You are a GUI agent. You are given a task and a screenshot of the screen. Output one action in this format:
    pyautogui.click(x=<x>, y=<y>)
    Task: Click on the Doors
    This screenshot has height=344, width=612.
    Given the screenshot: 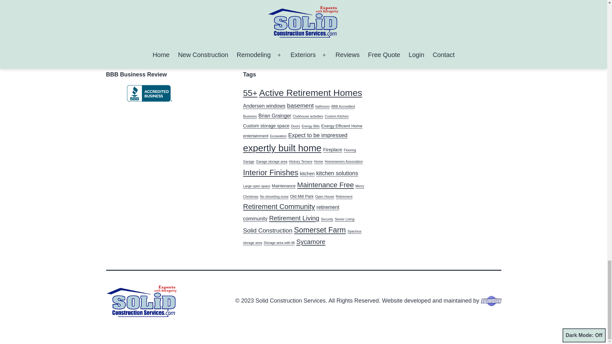 What is the action you would take?
    pyautogui.click(x=295, y=126)
    